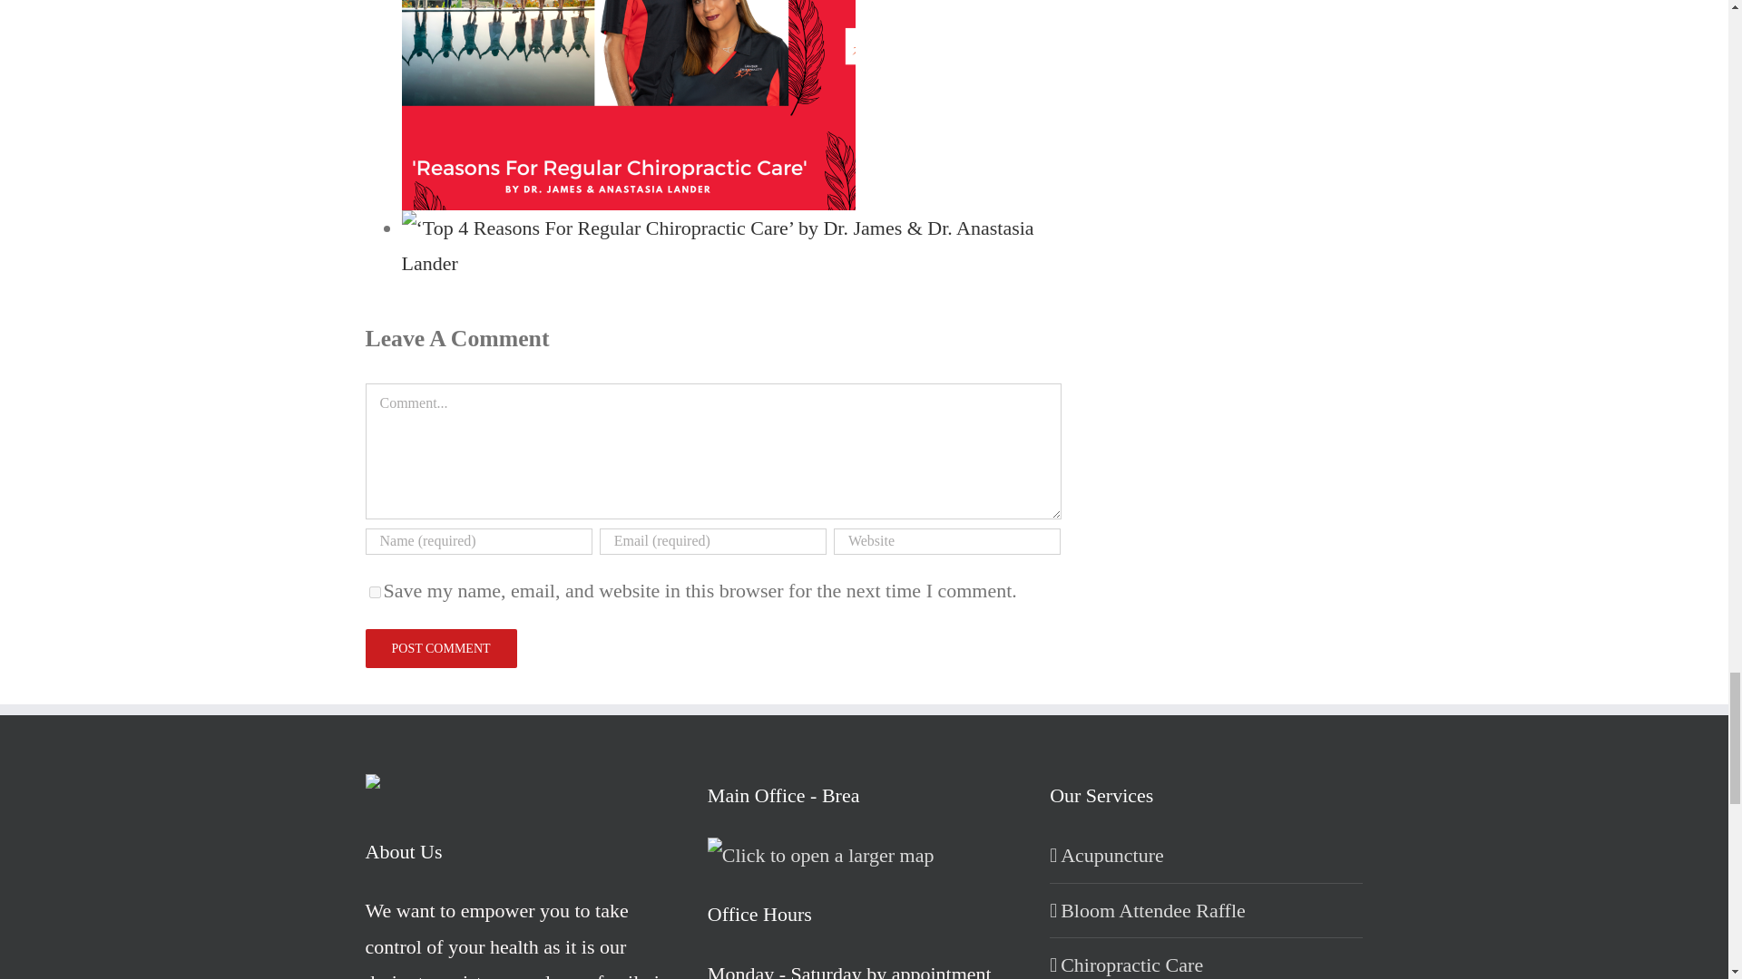  Describe the element at coordinates (374, 591) in the screenshot. I see `yes` at that location.